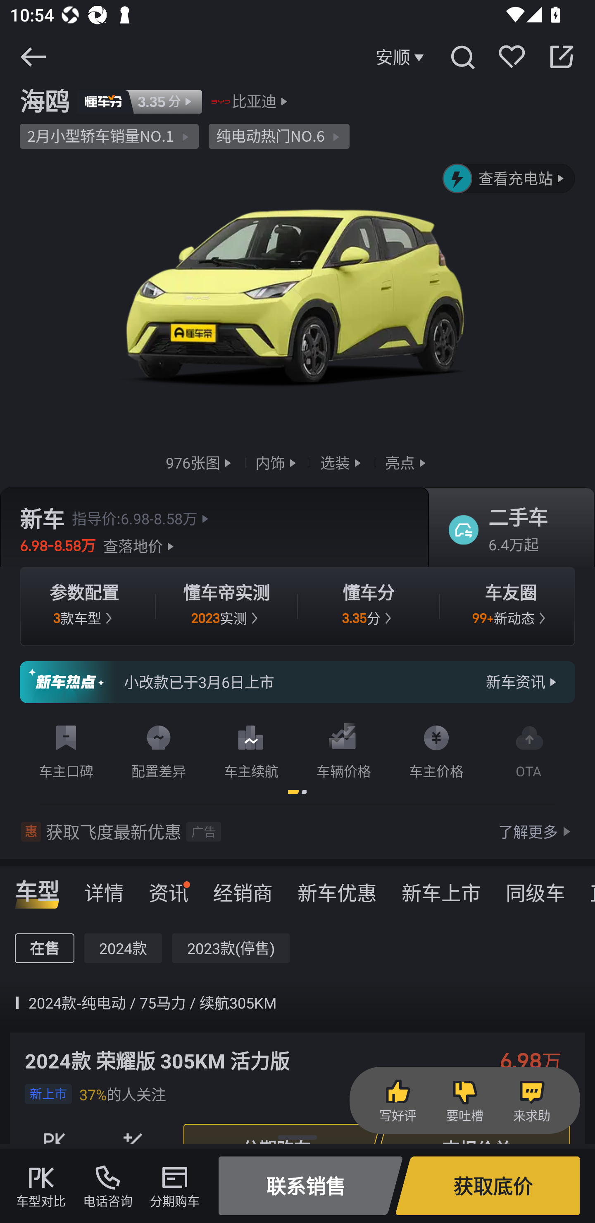 This screenshot has width=595, height=1223. What do you see at coordinates (277, 462) in the screenshot?
I see `内饰` at bounding box center [277, 462].